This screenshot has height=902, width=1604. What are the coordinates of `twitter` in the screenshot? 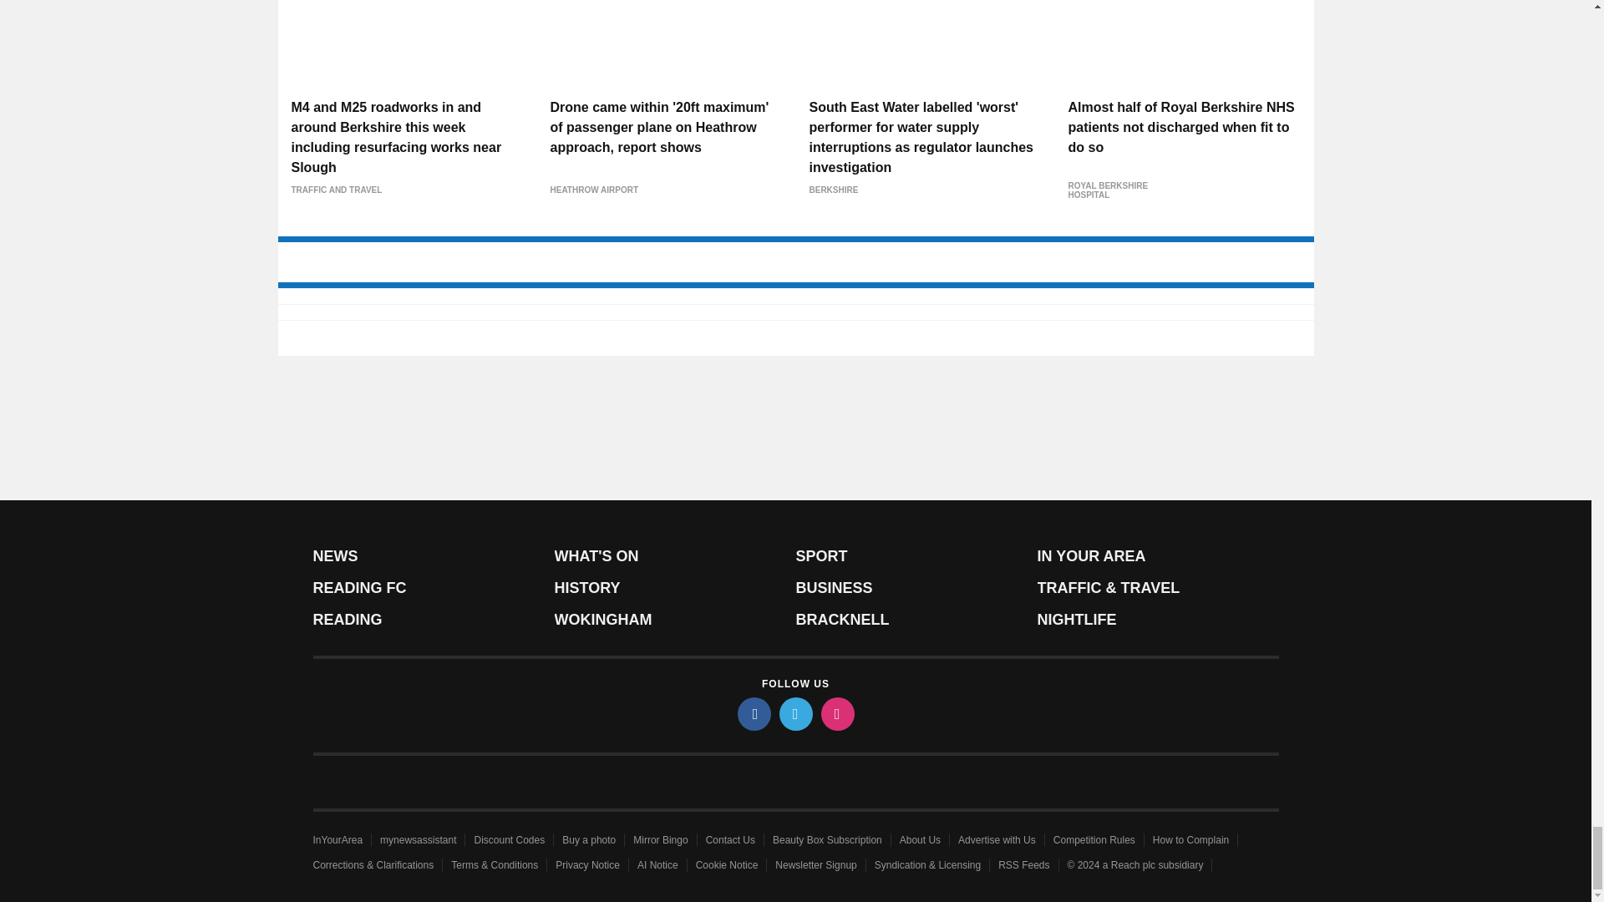 It's located at (794, 713).